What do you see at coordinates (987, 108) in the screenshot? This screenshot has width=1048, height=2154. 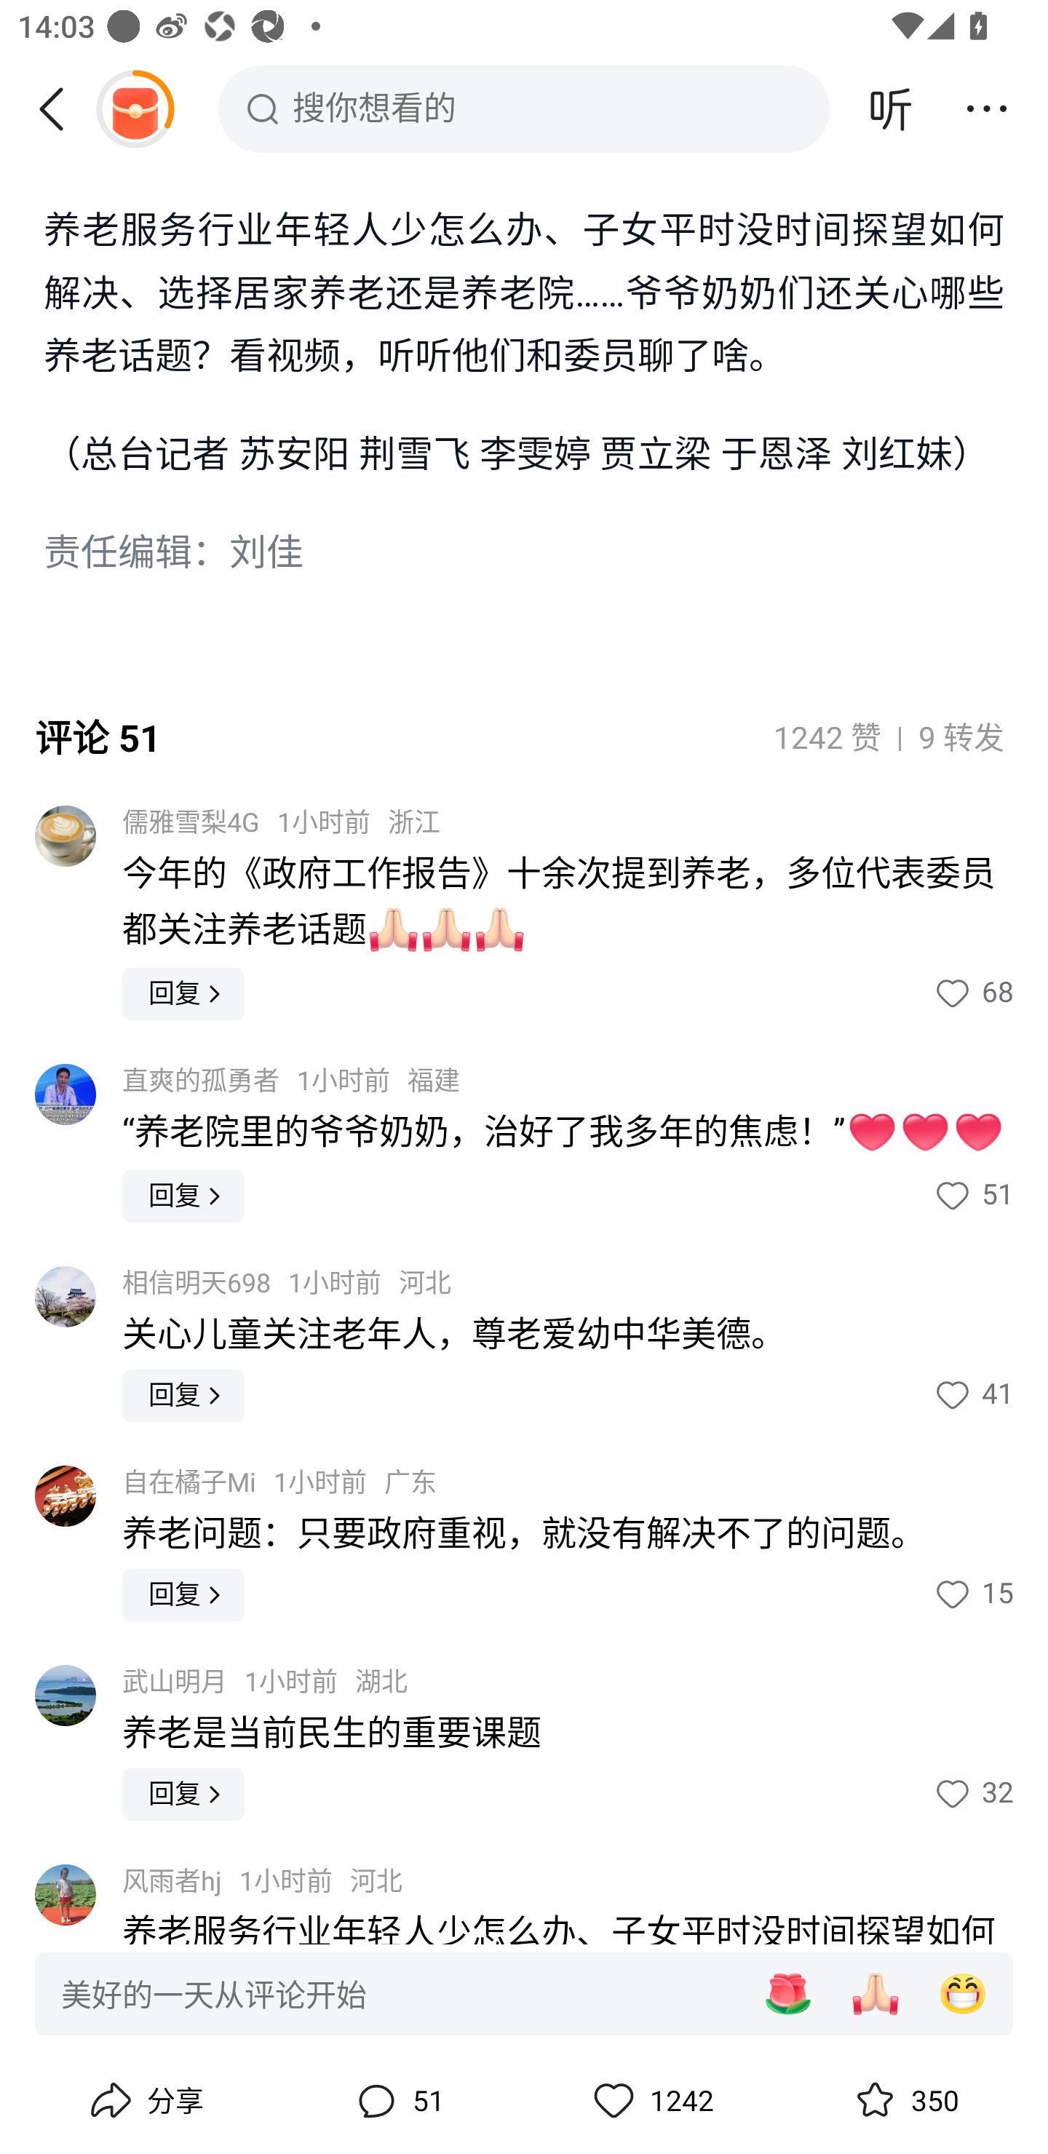 I see `更多操作` at bounding box center [987, 108].